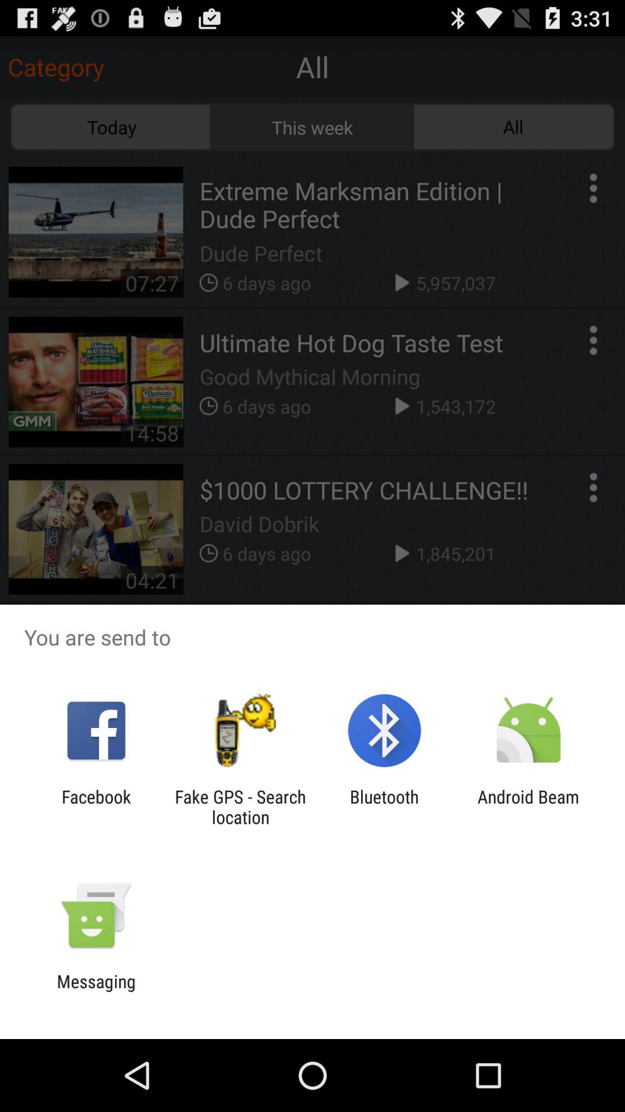  Describe the element at coordinates (240, 807) in the screenshot. I see `open the app to the left of bluetooth icon` at that location.